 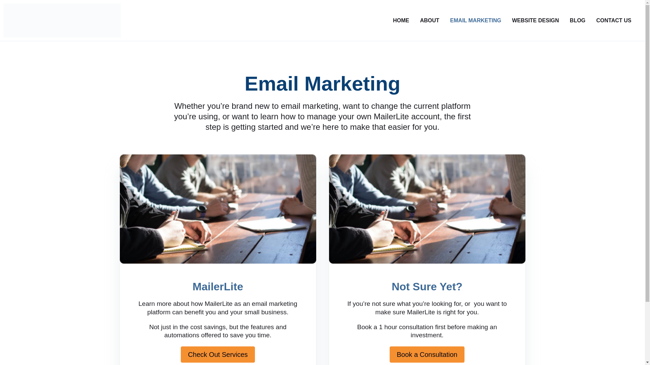 What do you see at coordinates (476, 20) in the screenshot?
I see `EMAIL MARKETING` at bounding box center [476, 20].